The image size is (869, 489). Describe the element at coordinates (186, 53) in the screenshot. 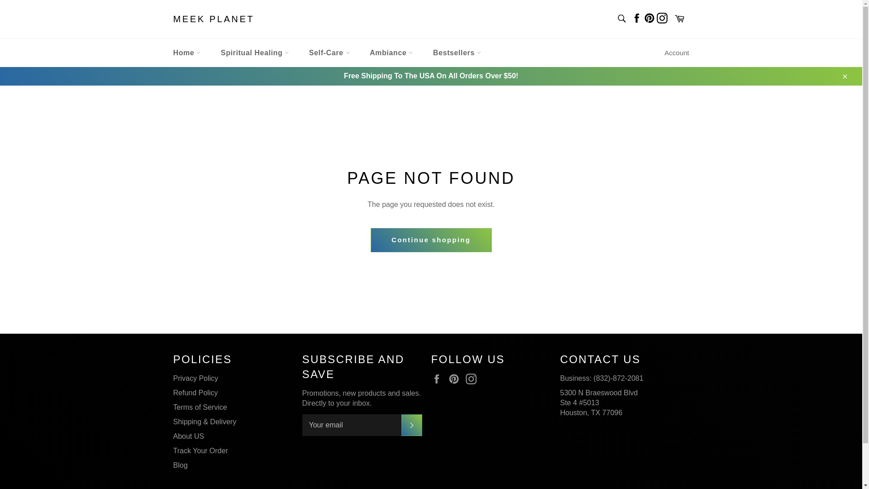

I see `Home` at that location.